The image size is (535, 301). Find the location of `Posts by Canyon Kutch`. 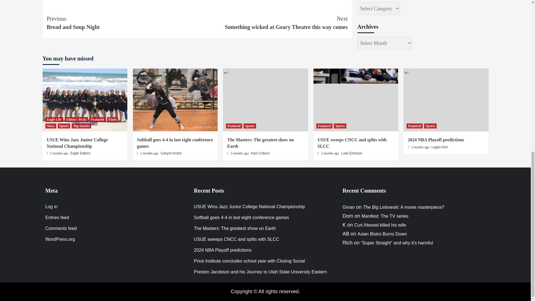

Posts by Canyon Kutch is located at coordinates (171, 153).